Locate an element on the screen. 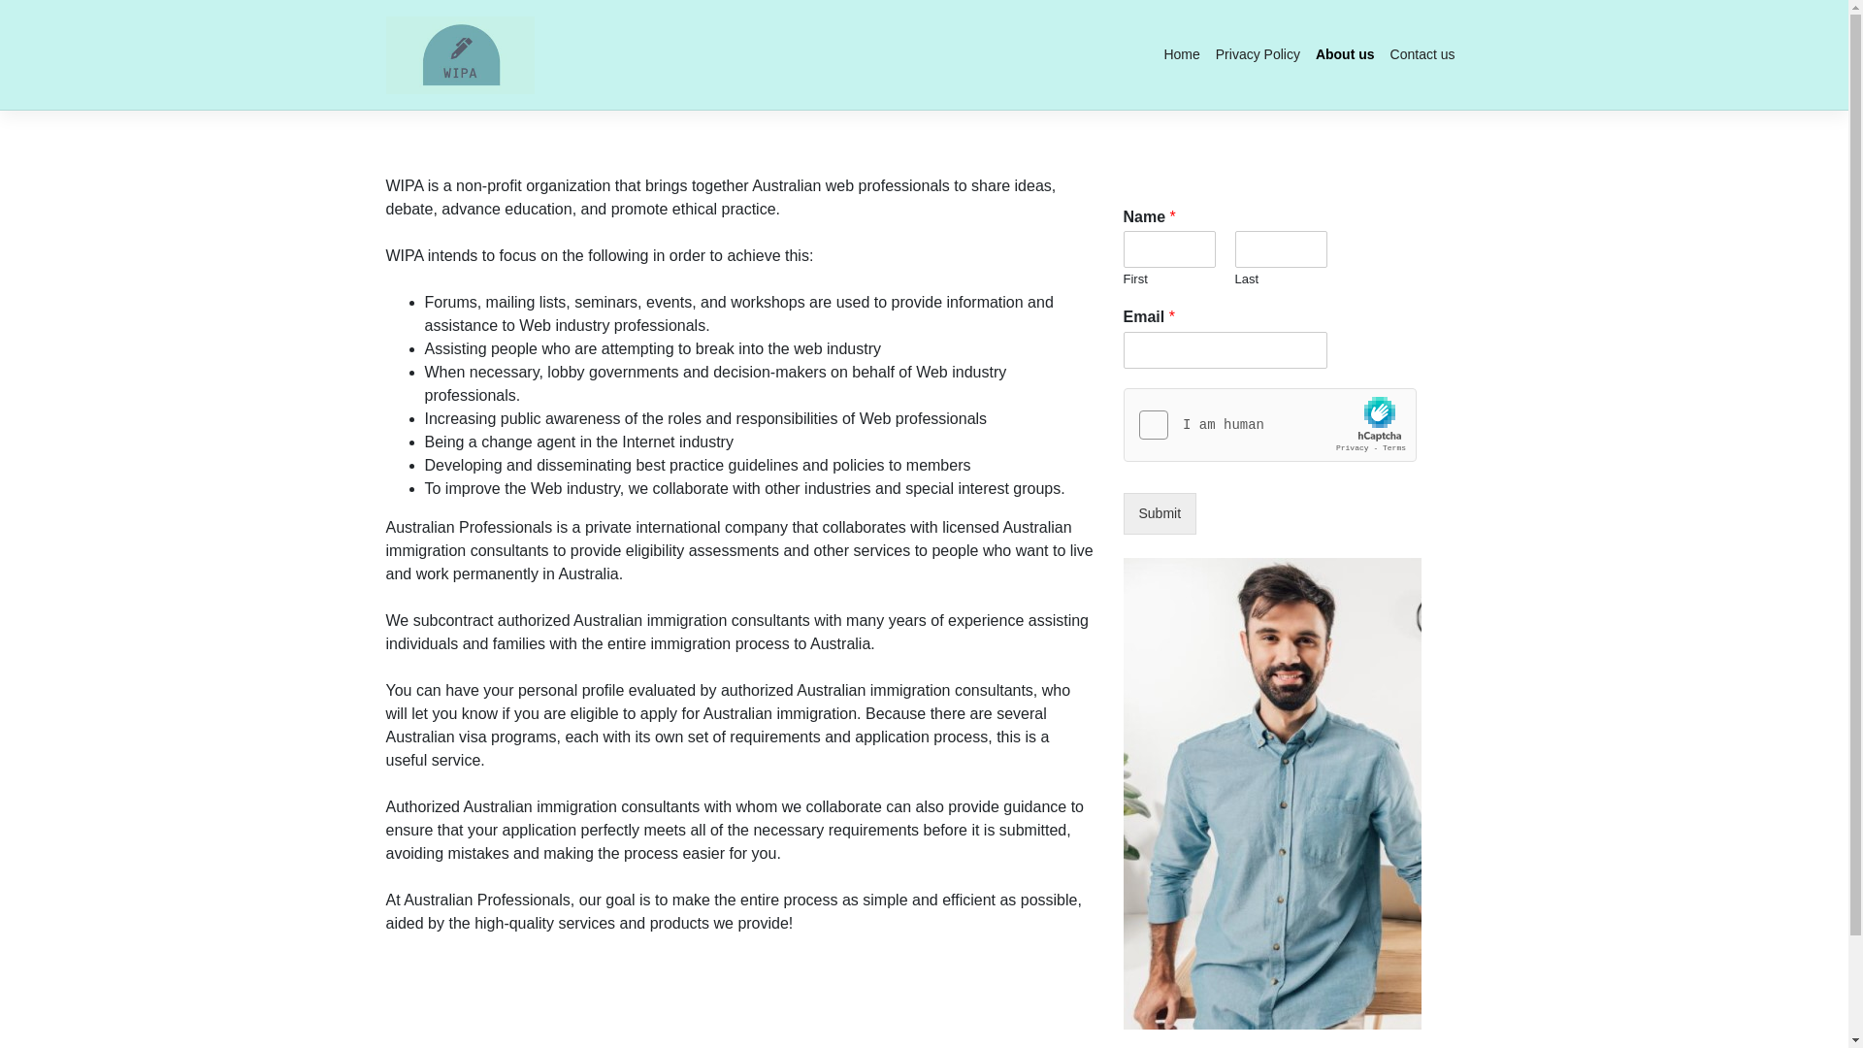 This screenshot has height=1048, width=1863. Contact us is located at coordinates (1422, 54).